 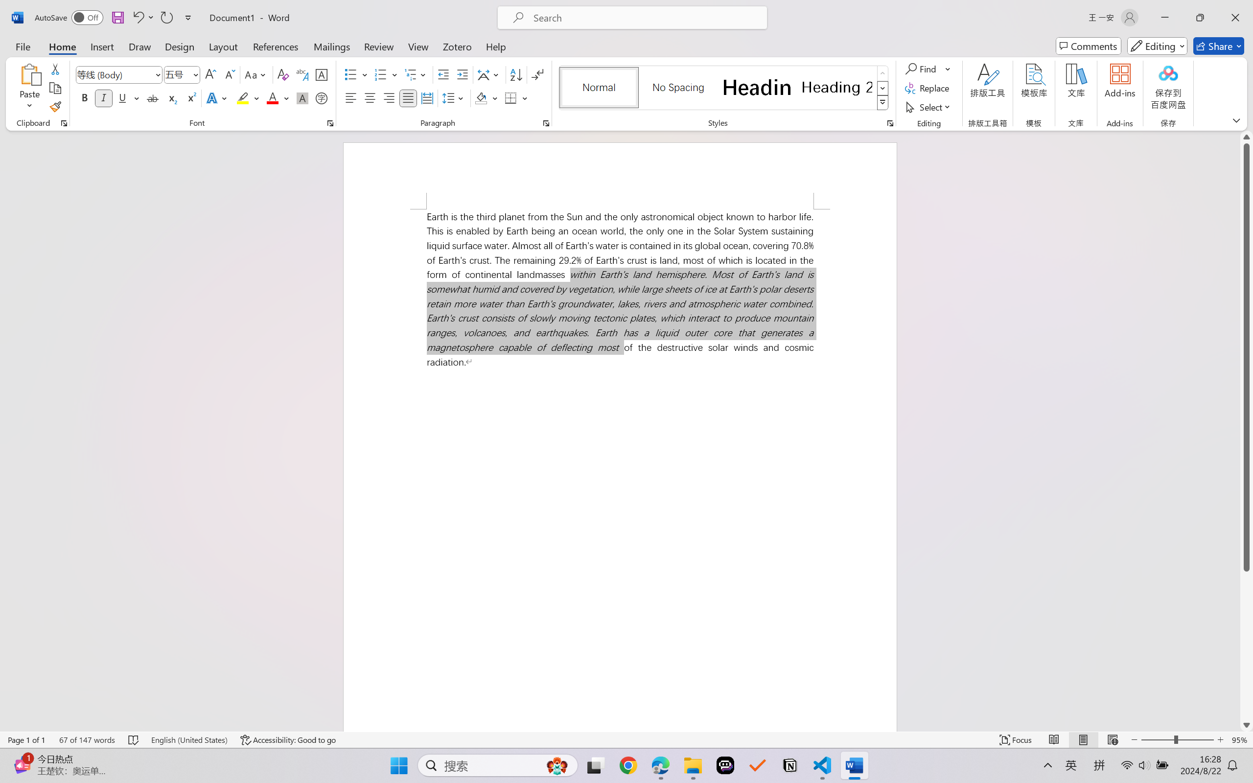 I want to click on Microsoft search, so click(x=645, y=18).